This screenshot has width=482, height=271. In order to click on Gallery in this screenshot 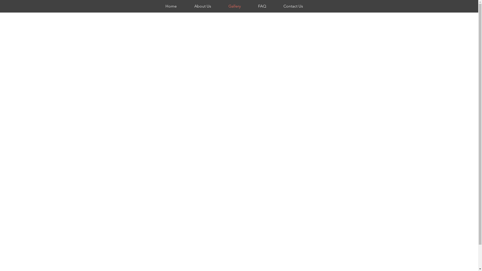, I will do `click(239, 6)`.